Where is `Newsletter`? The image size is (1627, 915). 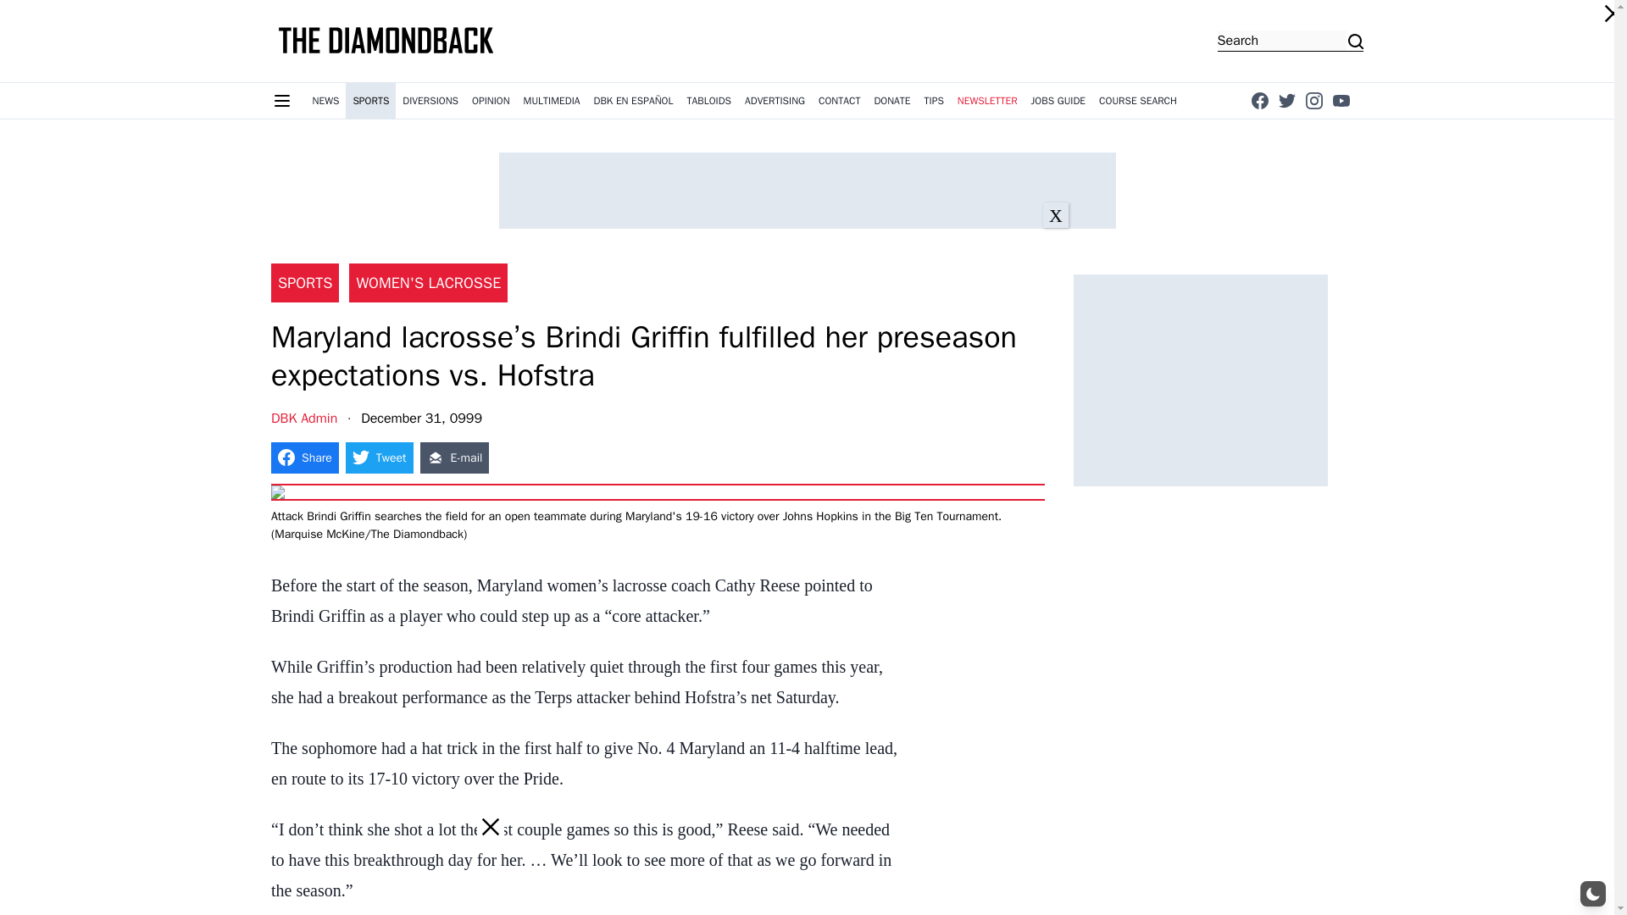
Newsletter is located at coordinates (987, 101).